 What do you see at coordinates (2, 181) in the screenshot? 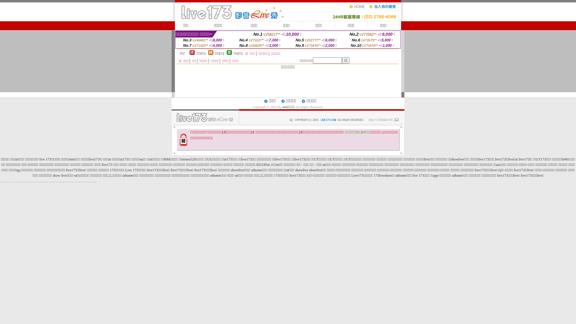
I see `.` at bounding box center [2, 181].